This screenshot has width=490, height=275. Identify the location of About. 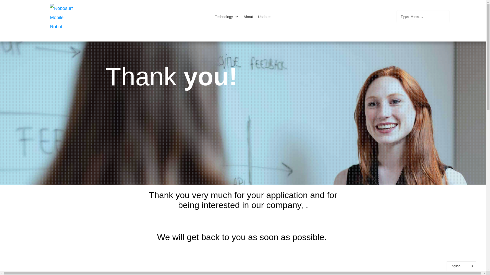
(248, 17).